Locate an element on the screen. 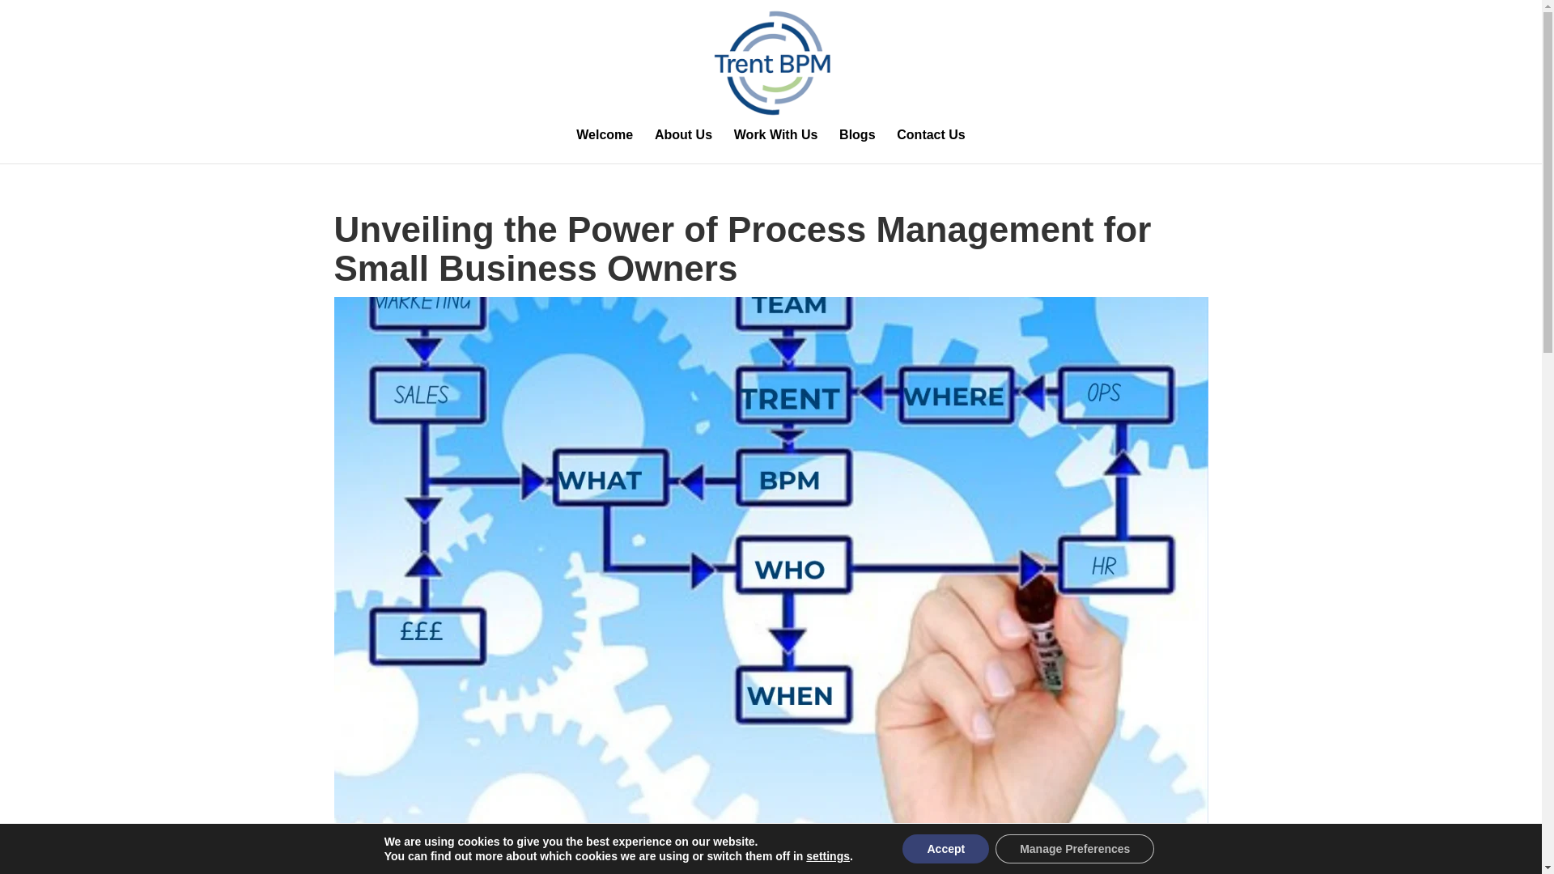  About Us is located at coordinates (683, 146).